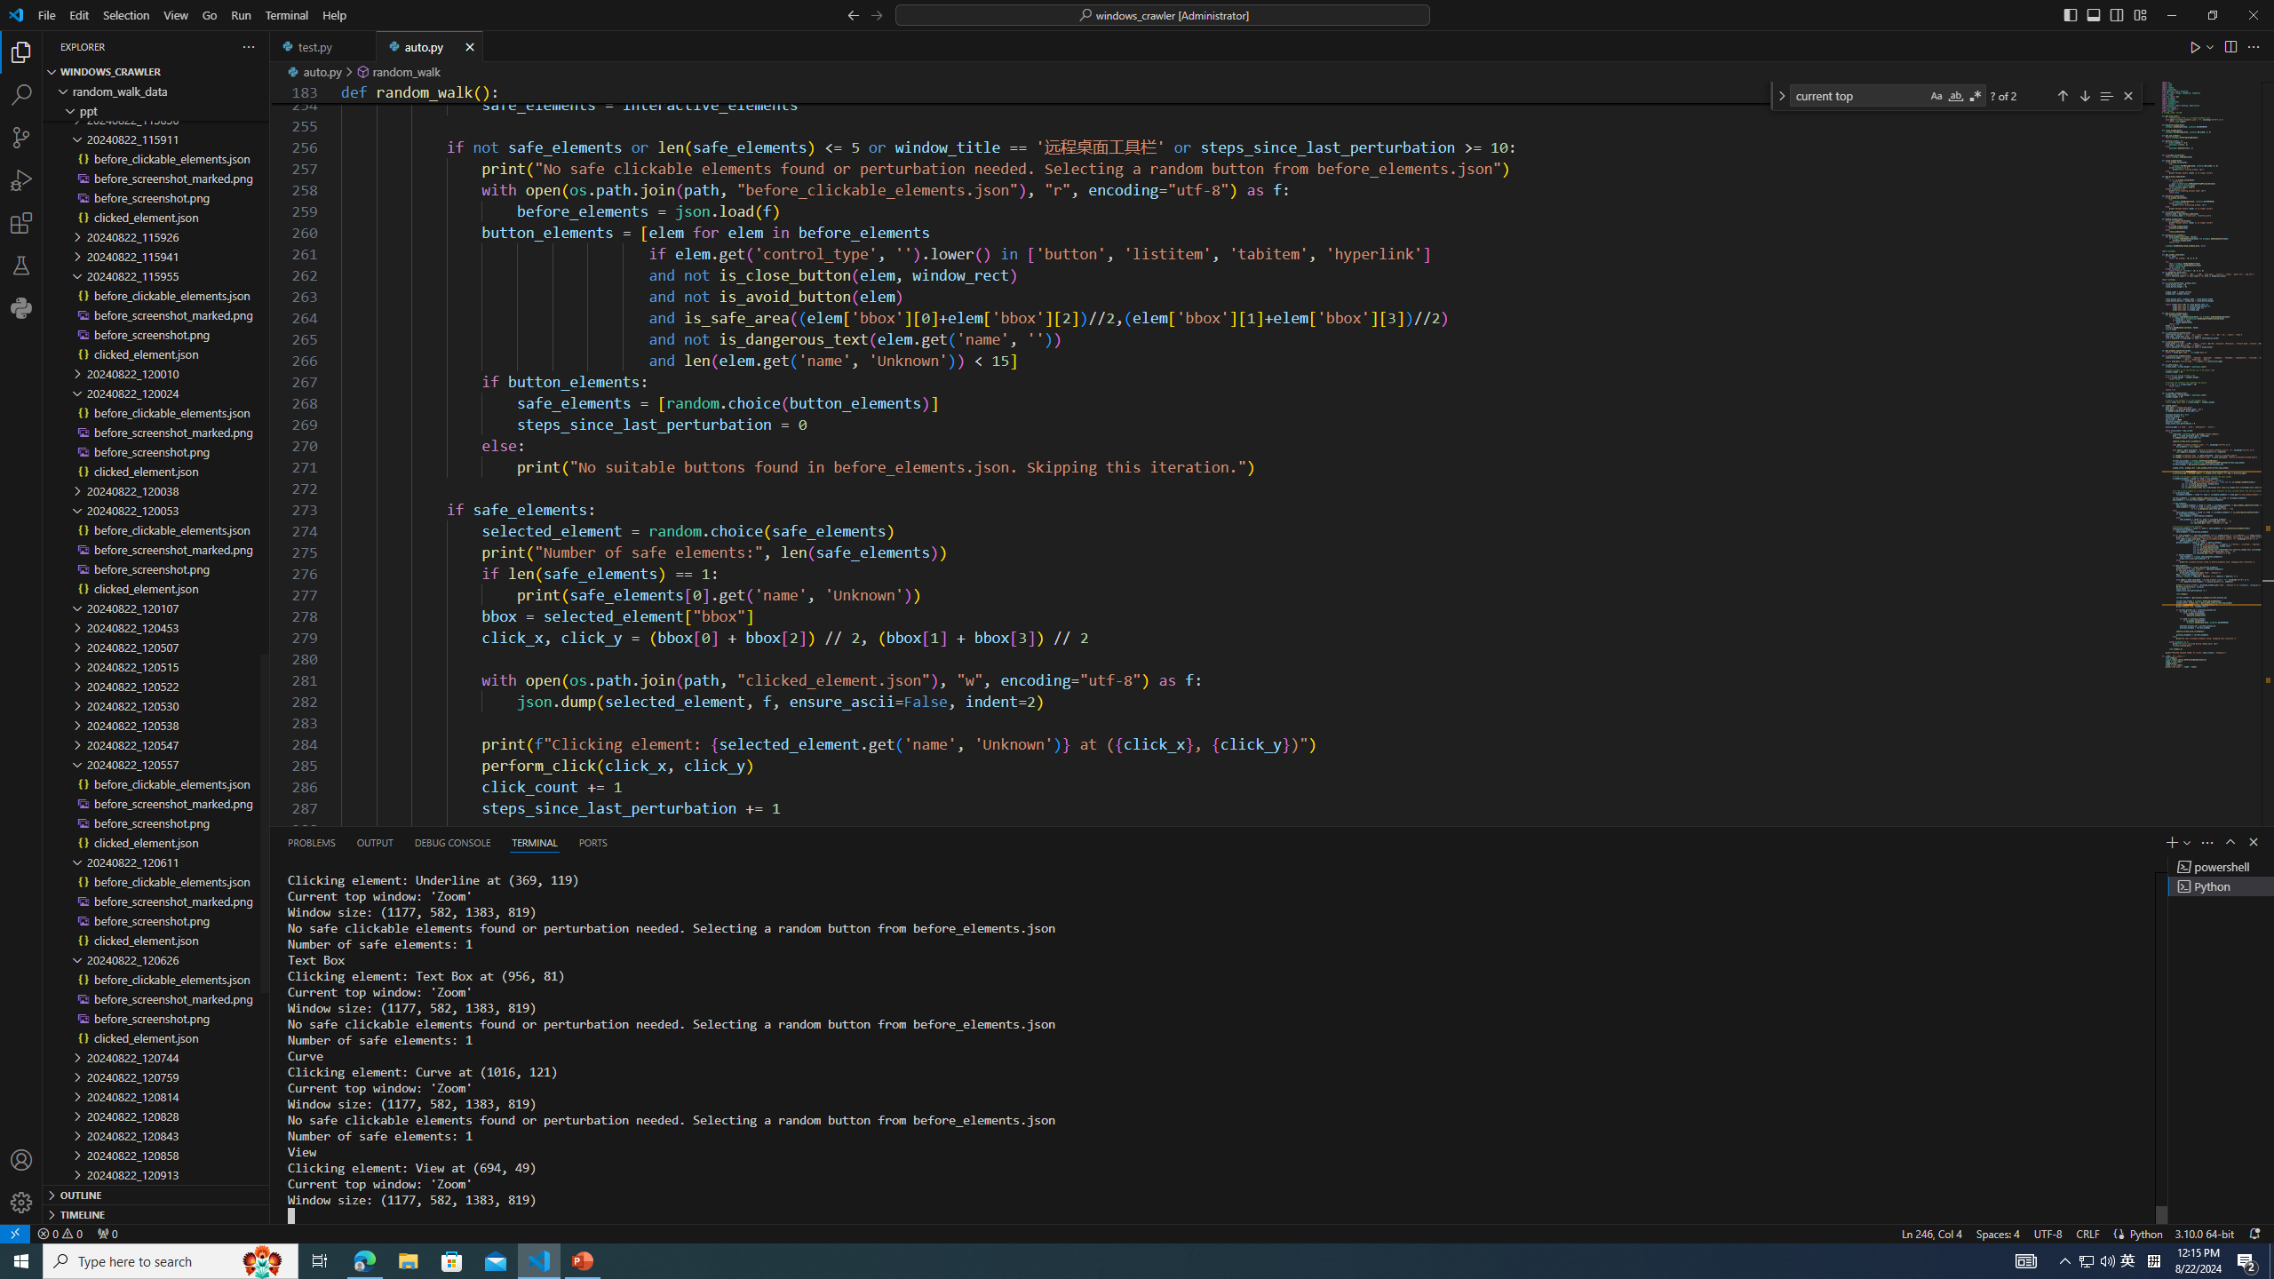 The width and height of the screenshot is (2274, 1279). What do you see at coordinates (2104, 15) in the screenshot?
I see `Title actions` at bounding box center [2104, 15].